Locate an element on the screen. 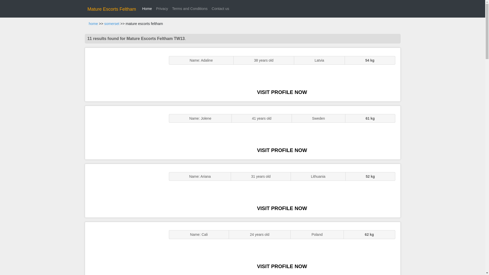  VISIT PROFILE NOW is located at coordinates (282, 208).